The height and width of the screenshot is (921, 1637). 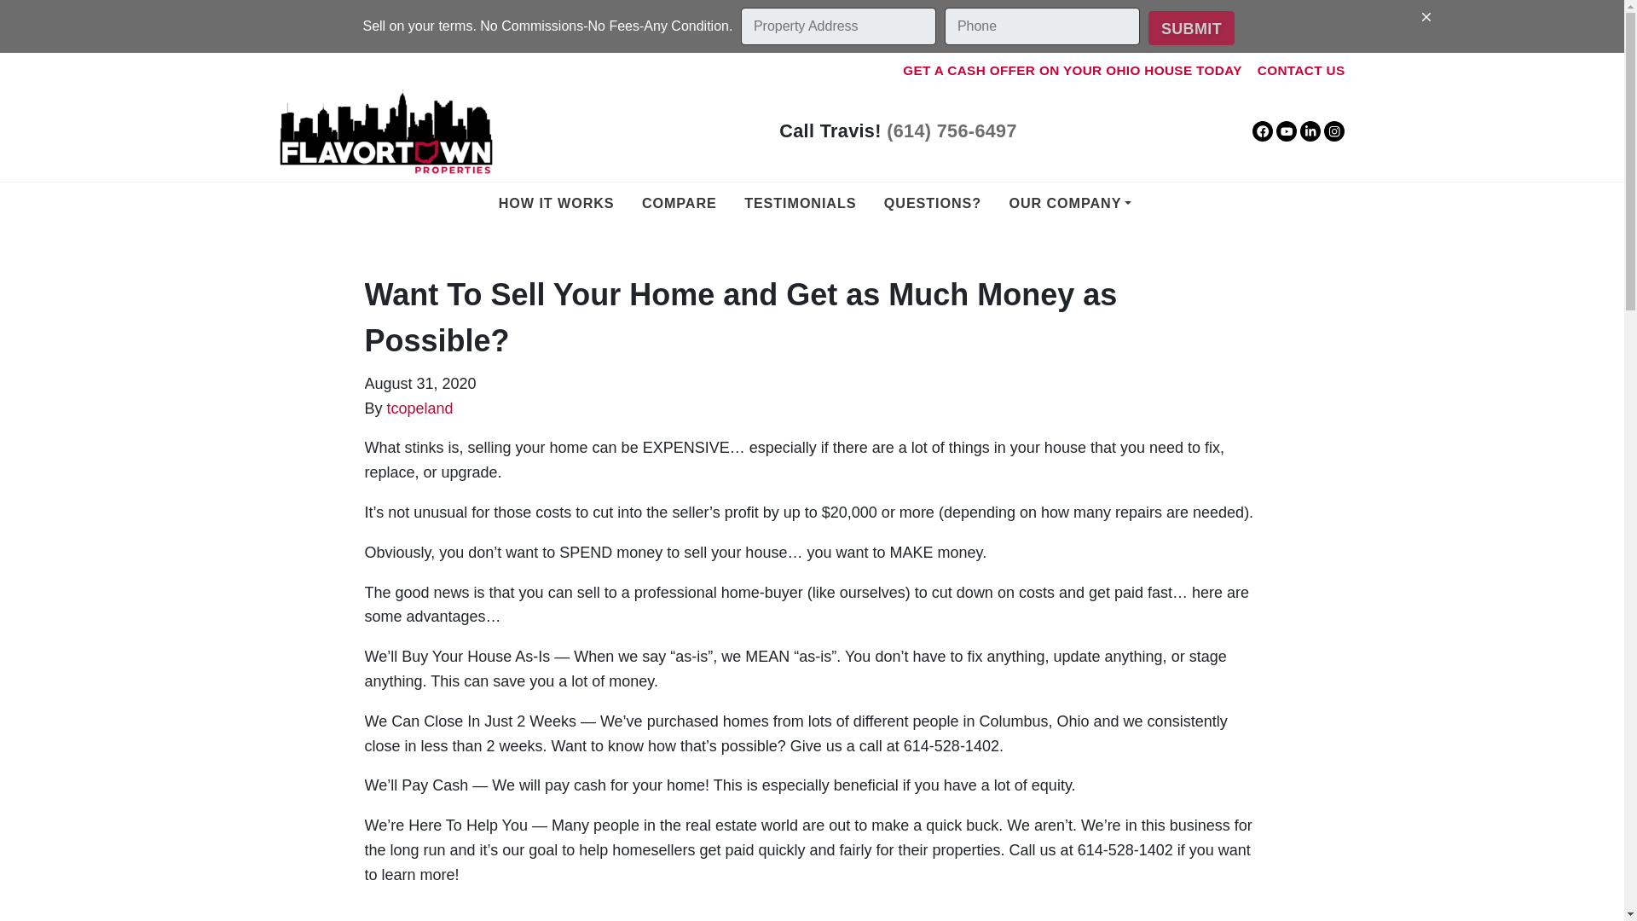 What do you see at coordinates (932, 203) in the screenshot?
I see `Questions?` at bounding box center [932, 203].